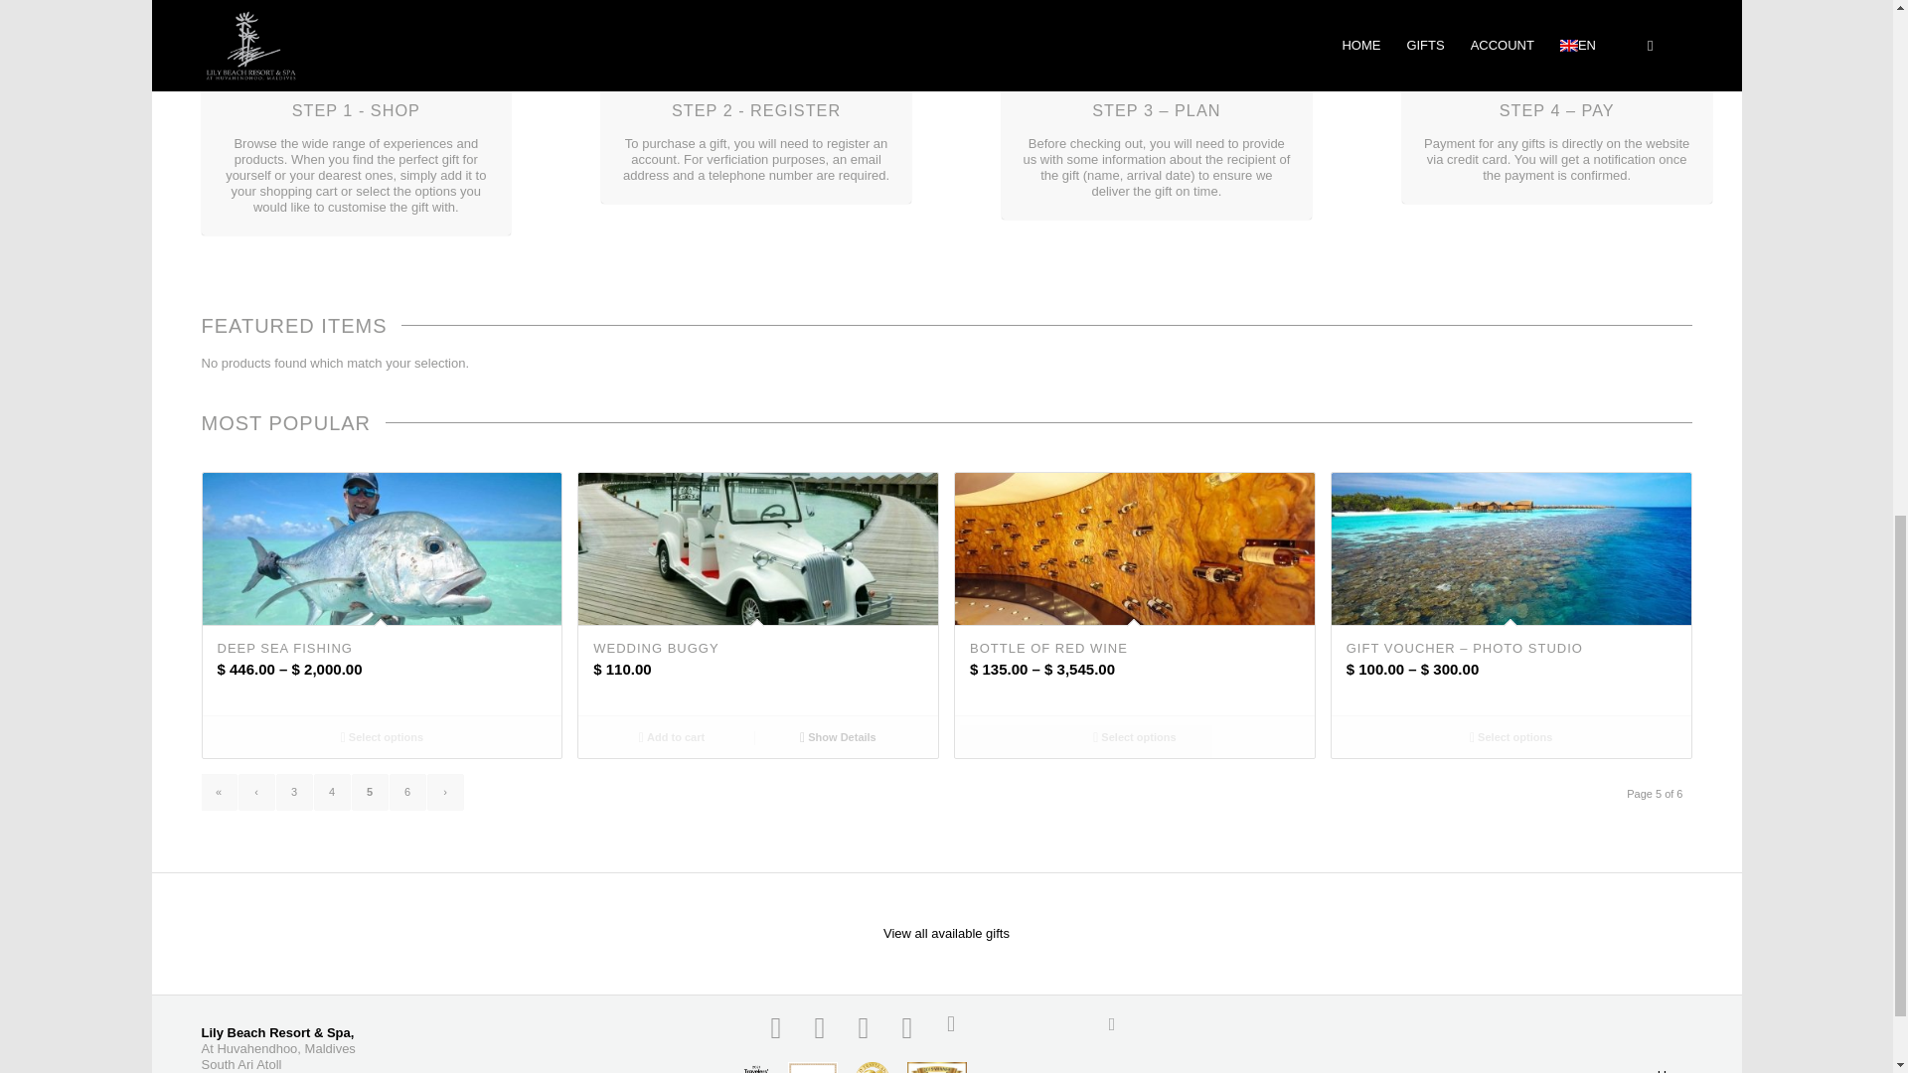  Describe the element at coordinates (776, 1027) in the screenshot. I see `Facebook` at that location.